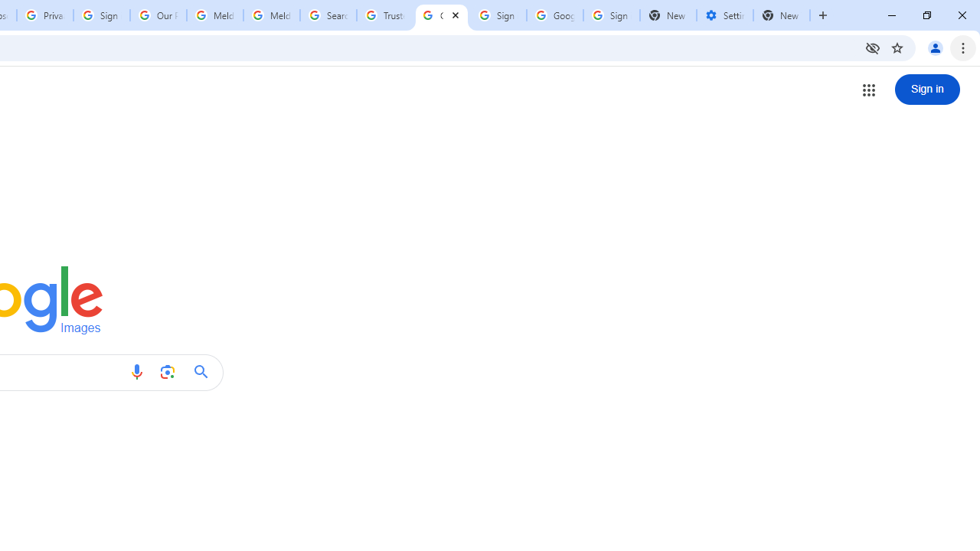 This screenshot has height=551, width=980. Describe the element at coordinates (927, 89) in the screenshot. I see `Sign in` at that location.